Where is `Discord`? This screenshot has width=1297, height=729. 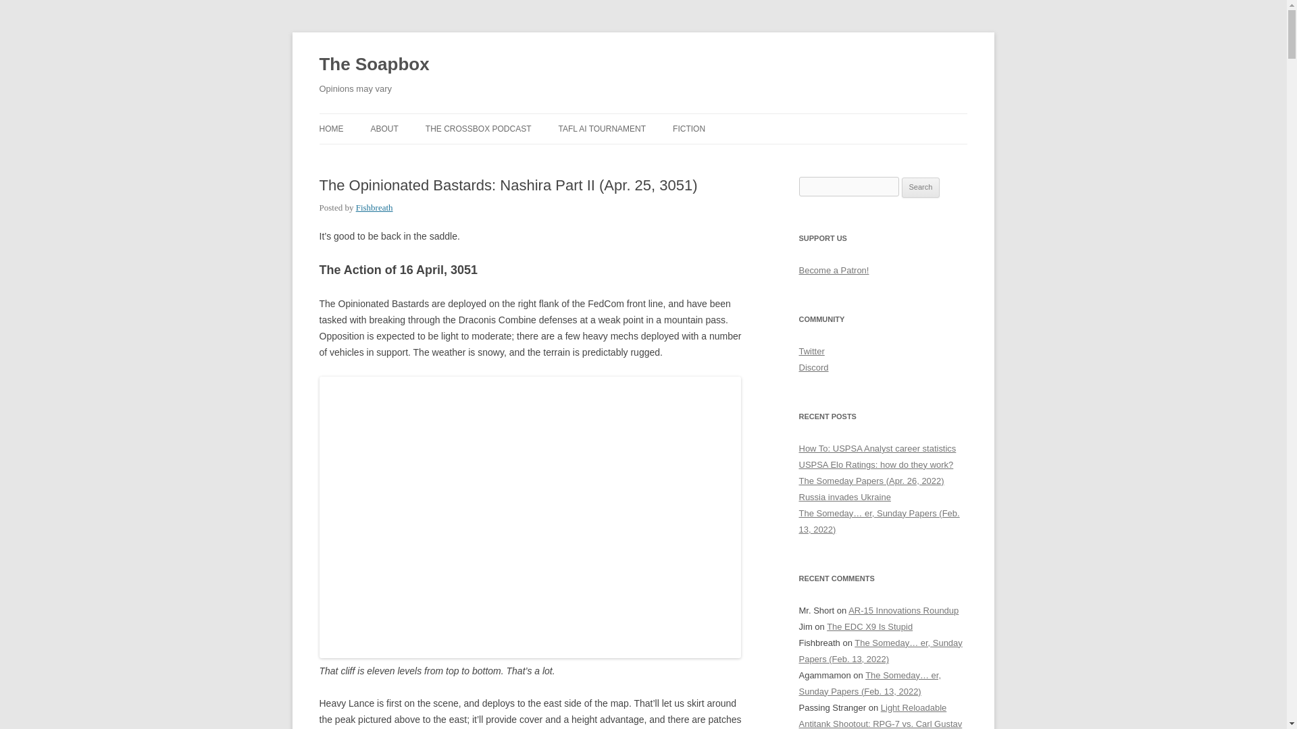 Discord is located at coordinates (813, 367).